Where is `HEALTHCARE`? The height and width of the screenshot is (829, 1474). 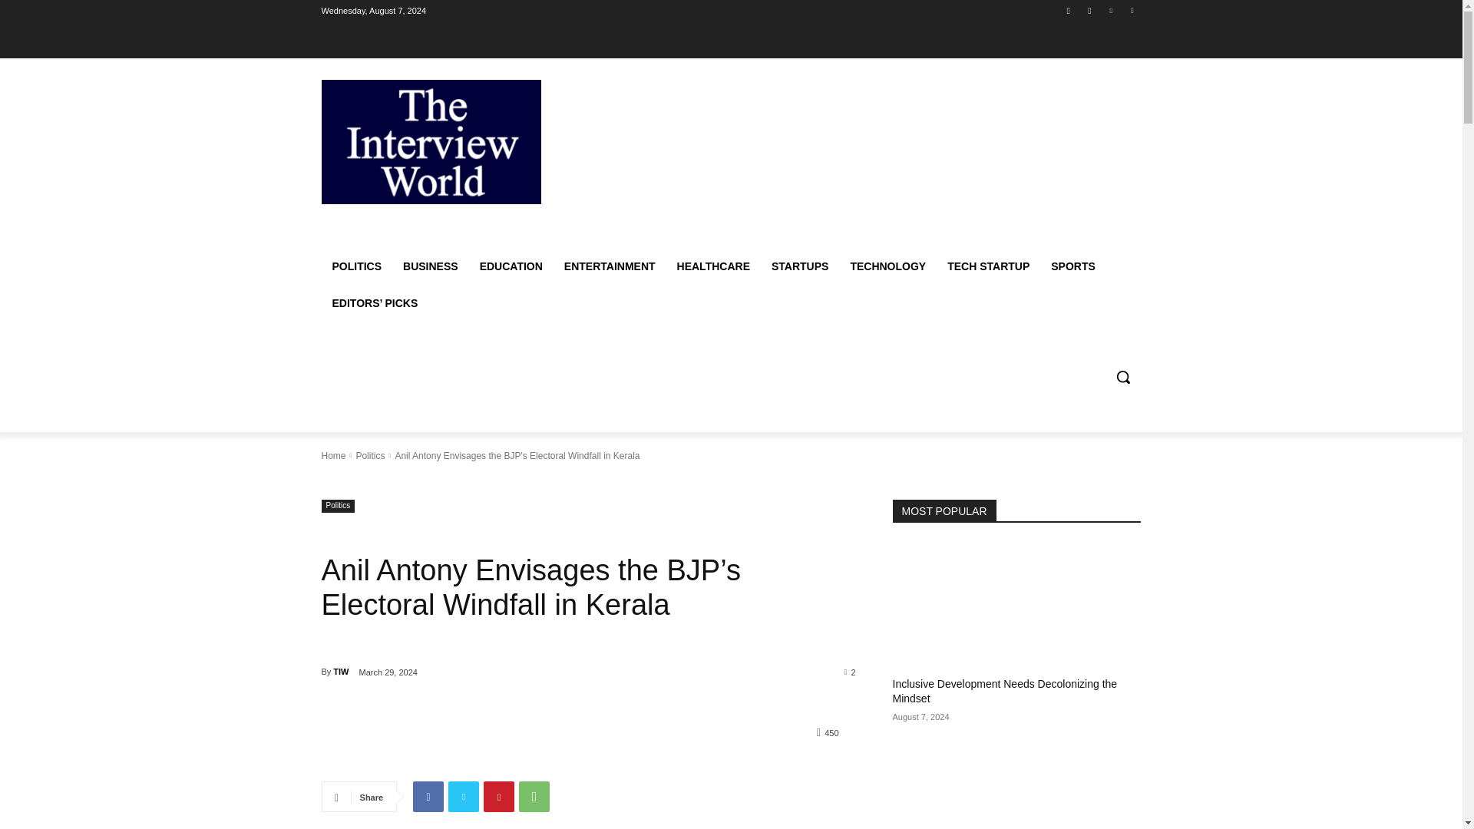 HEALTHCARE is located at coordinates (712, 266).